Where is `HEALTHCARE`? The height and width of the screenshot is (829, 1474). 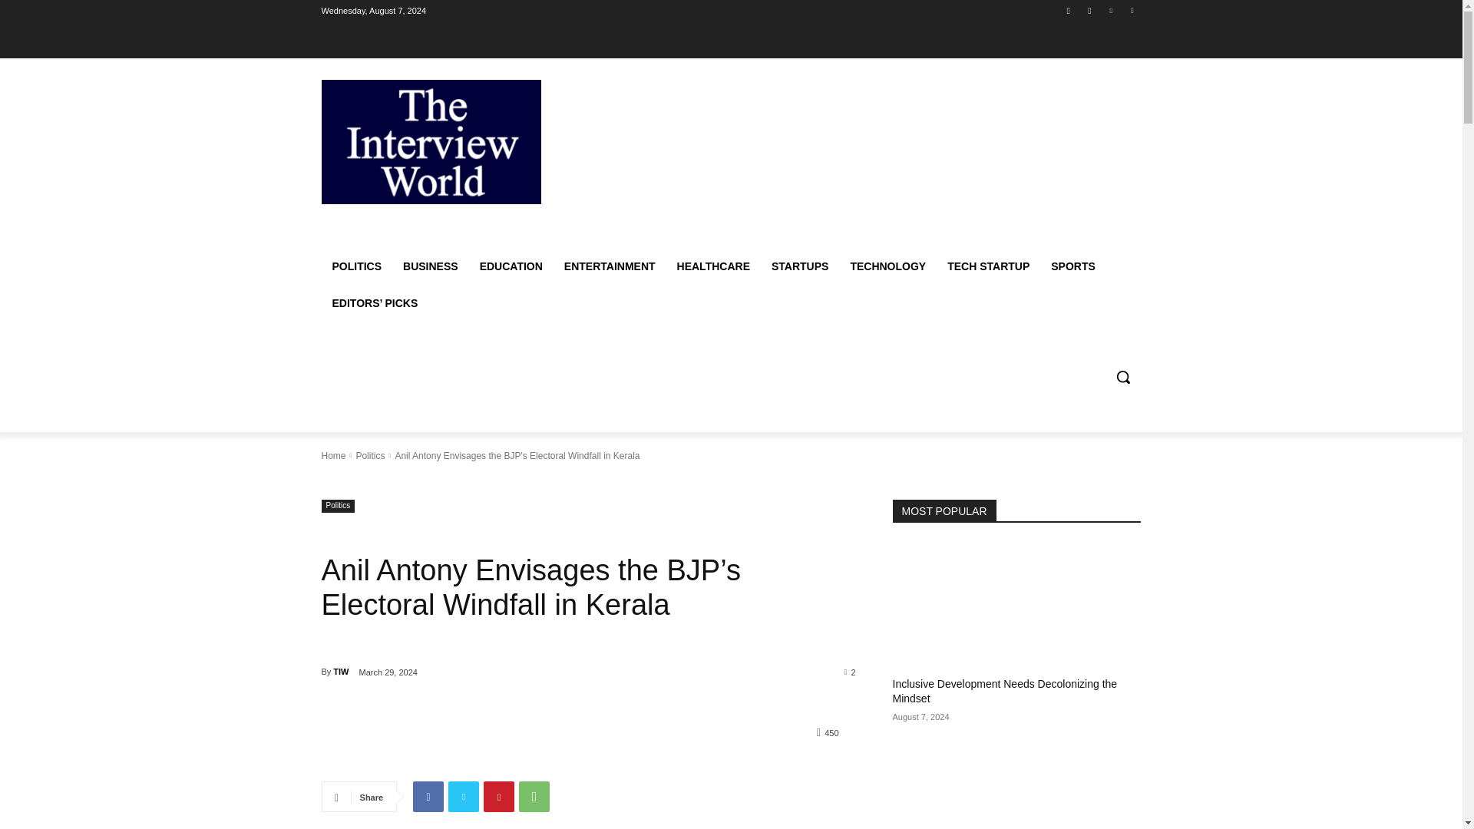 HEALTHCARE is located at coordinates (712, 266).